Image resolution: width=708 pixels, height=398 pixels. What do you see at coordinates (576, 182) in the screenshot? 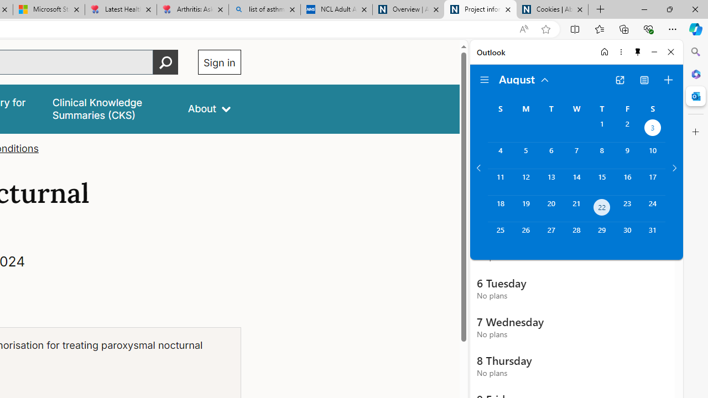
I see `Wednesday, August 14, 2024. ` at bounding box center [576, 182].